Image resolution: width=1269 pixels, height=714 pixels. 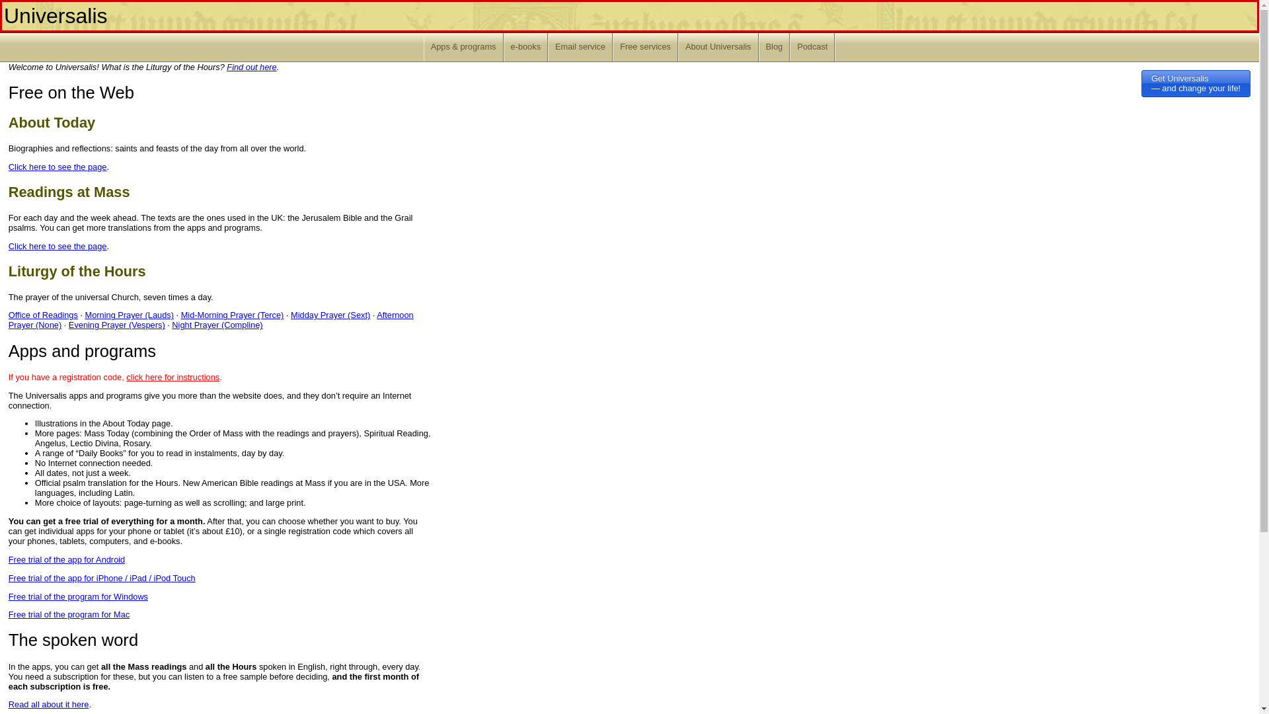 What do you see at coordinates (251, 67) in the screenshot?
I see `Find out here` at bounding box center [251, 67].